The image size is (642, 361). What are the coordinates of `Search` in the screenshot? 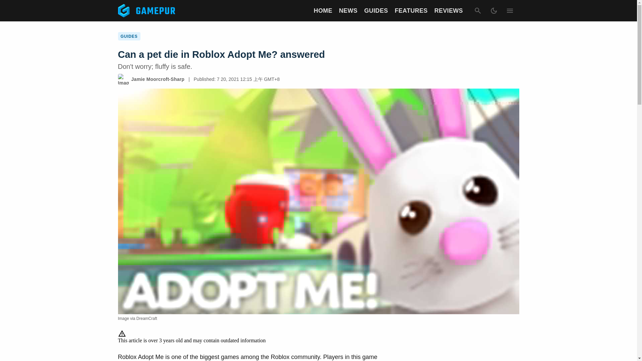 It's located at (477, 10).